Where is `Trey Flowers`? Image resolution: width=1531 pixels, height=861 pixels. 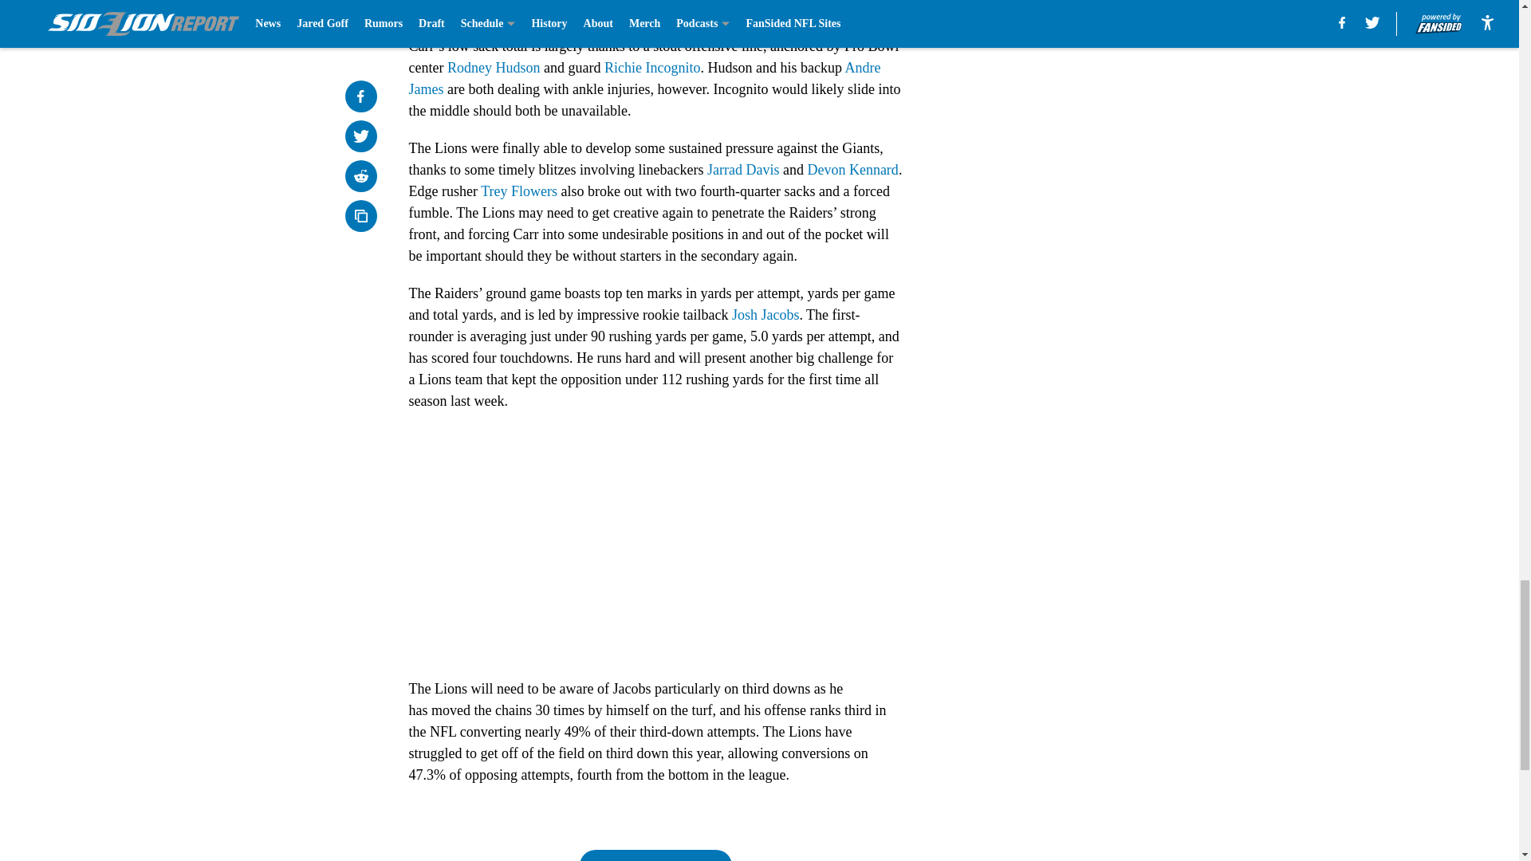 Trey Flowers is located at coordinates (518, 191).